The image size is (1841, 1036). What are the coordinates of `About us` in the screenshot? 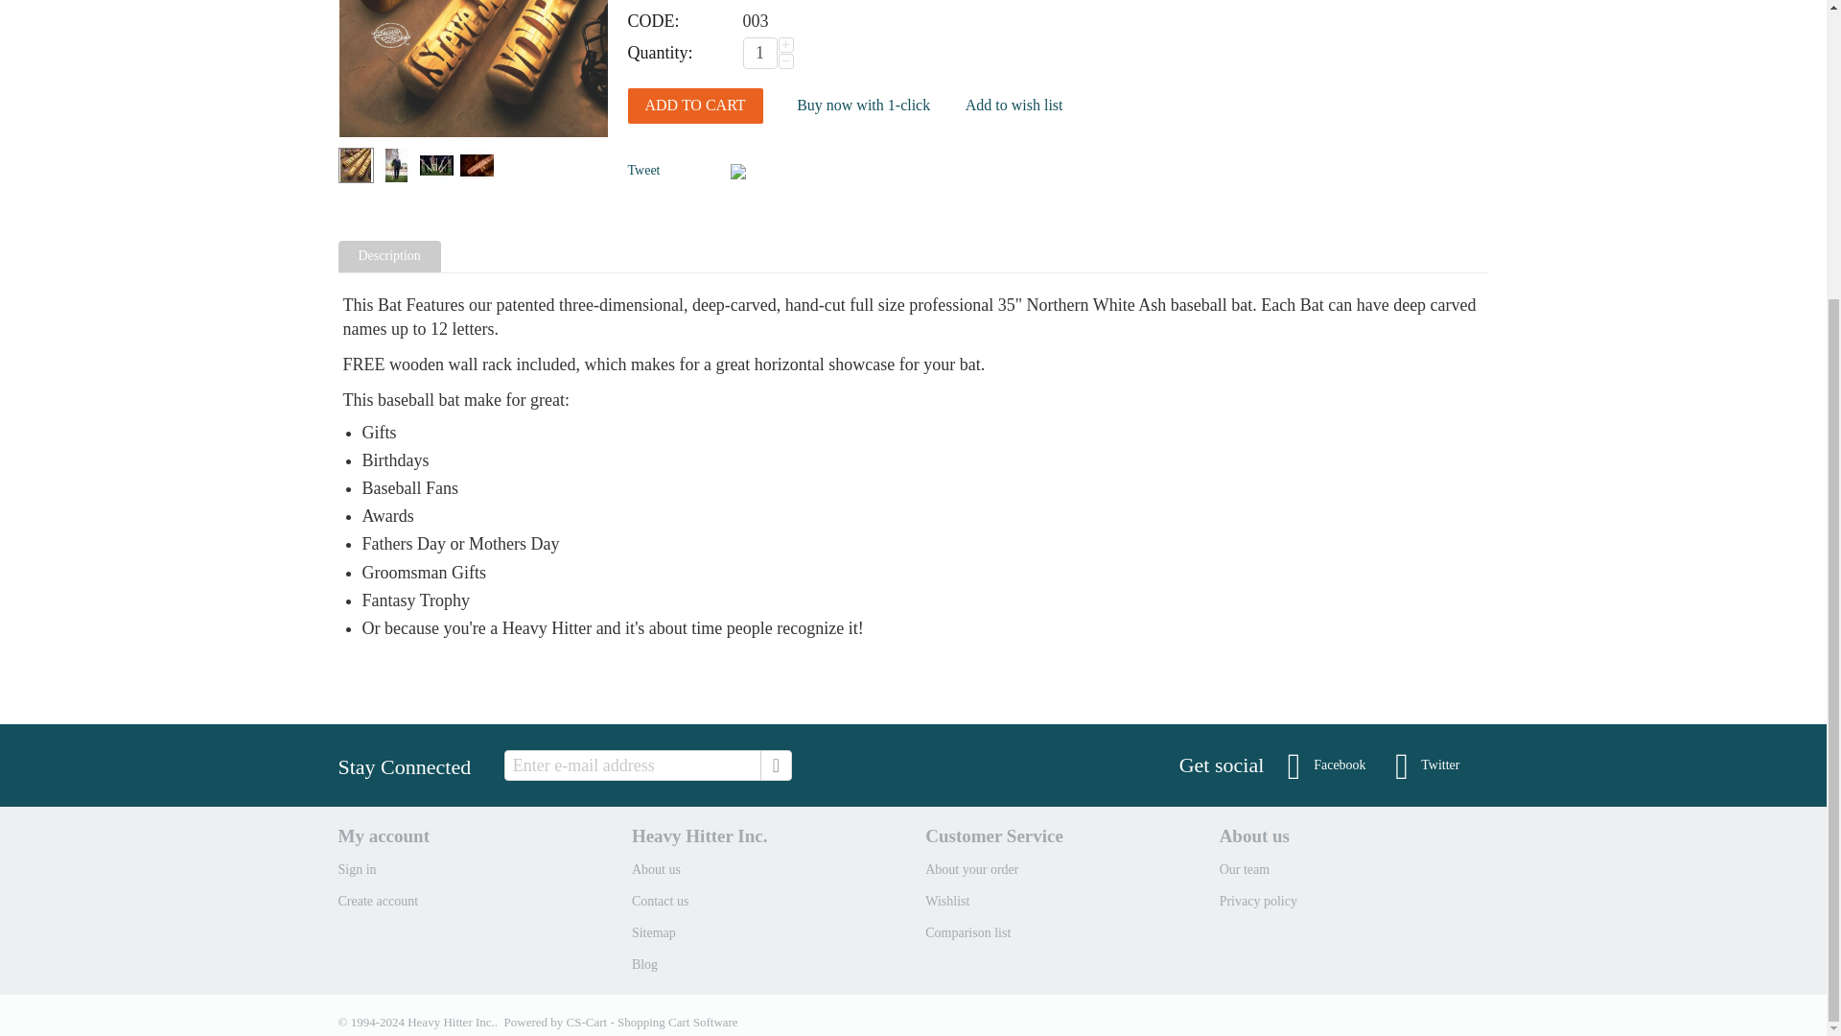 It's located at (656, 869).